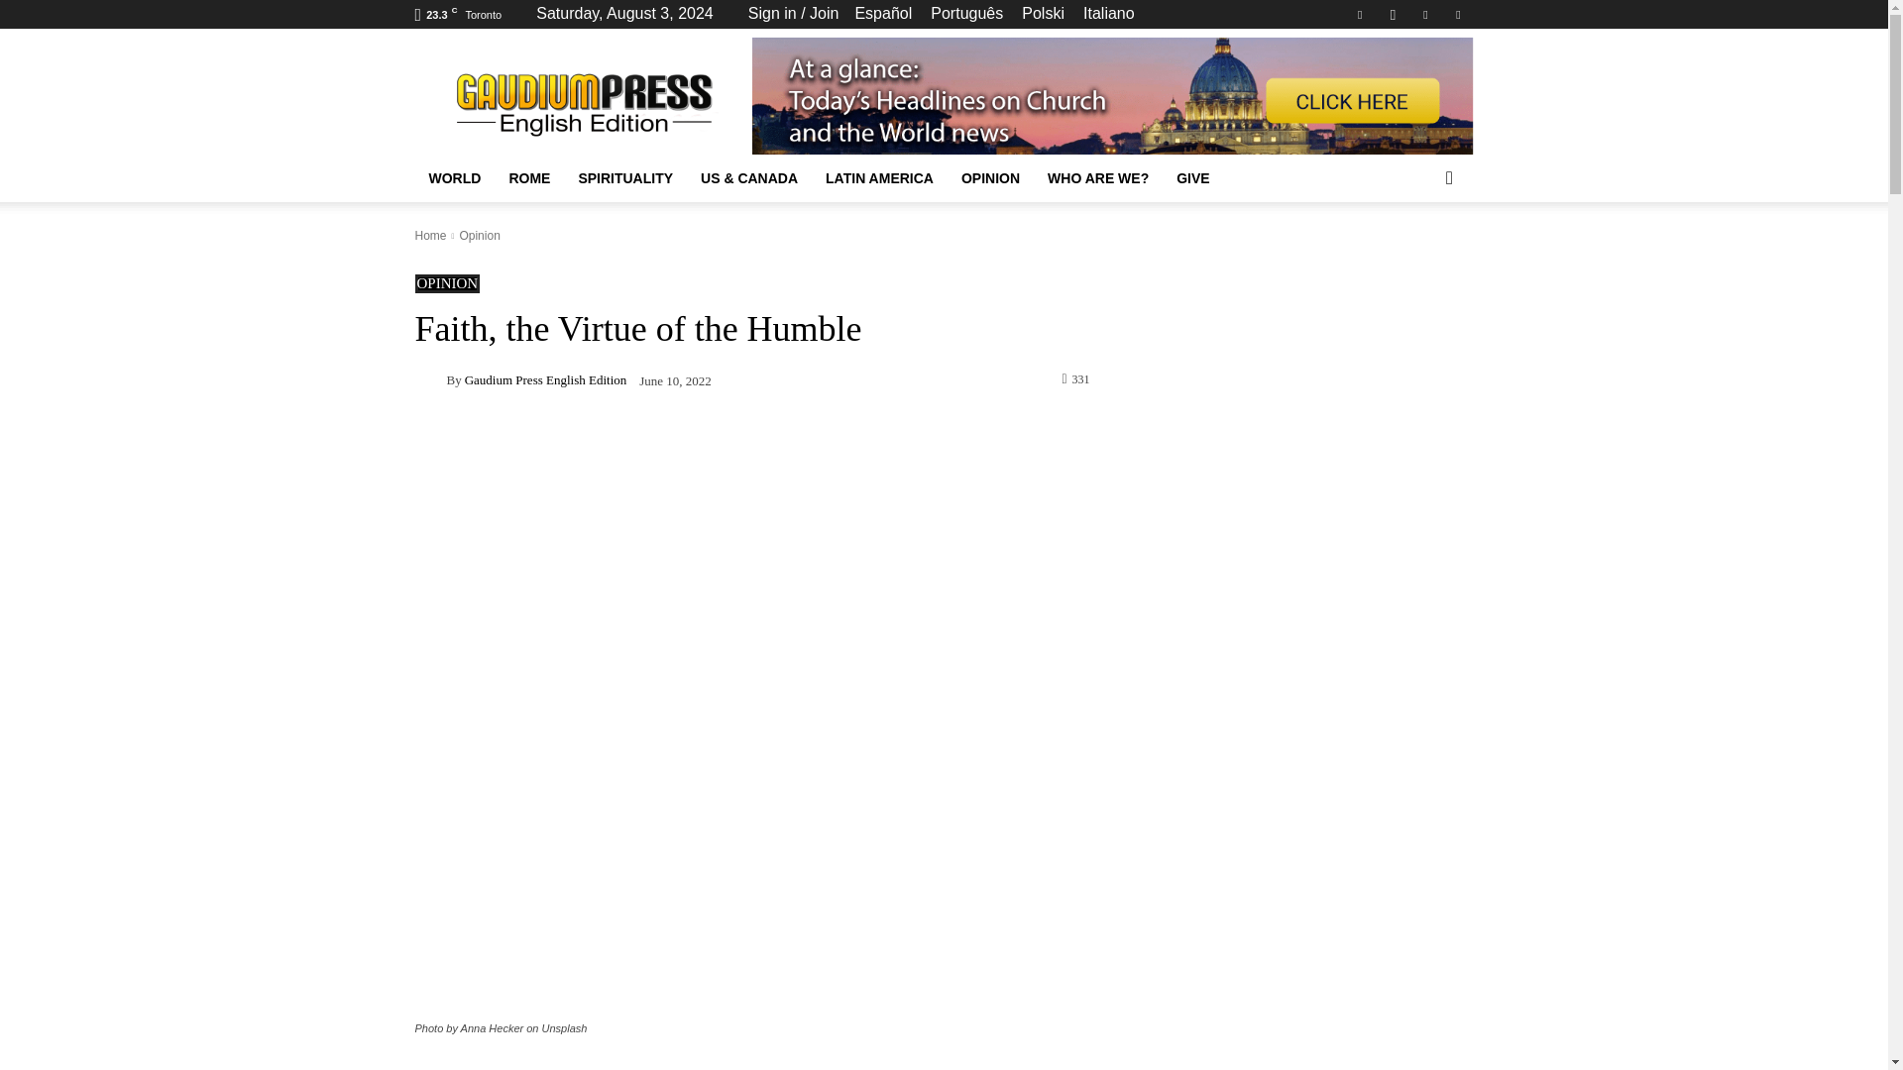 The image size is (1903, 1070). Describe the element at coordinates (1108, 13) in the screenshot. I see `Italiano` at that location.